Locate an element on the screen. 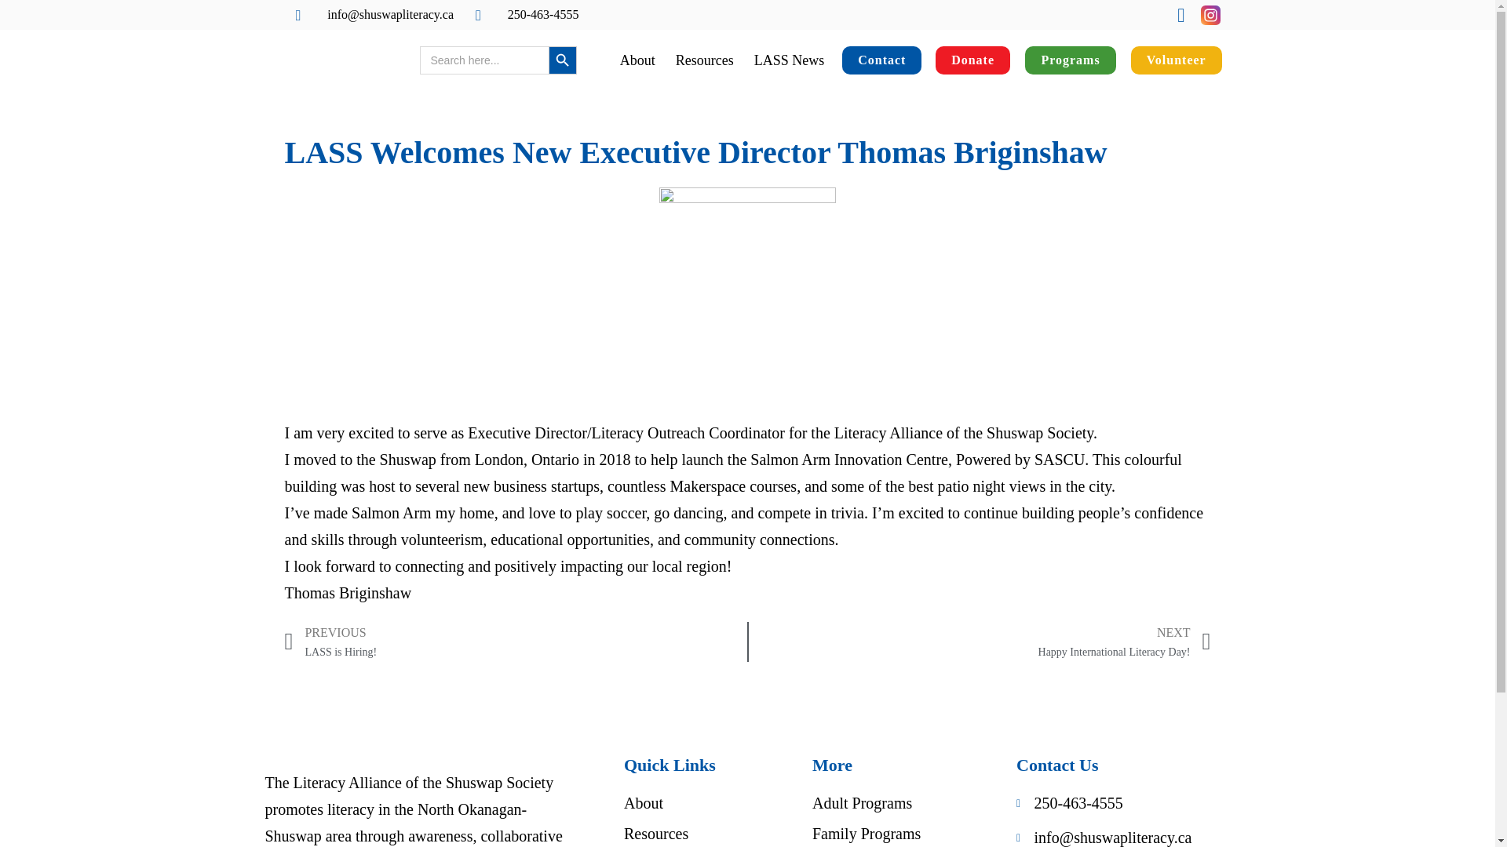 The width and height of the screenshot is (1507, 847). LASS News is located at coordinates (980, 642).